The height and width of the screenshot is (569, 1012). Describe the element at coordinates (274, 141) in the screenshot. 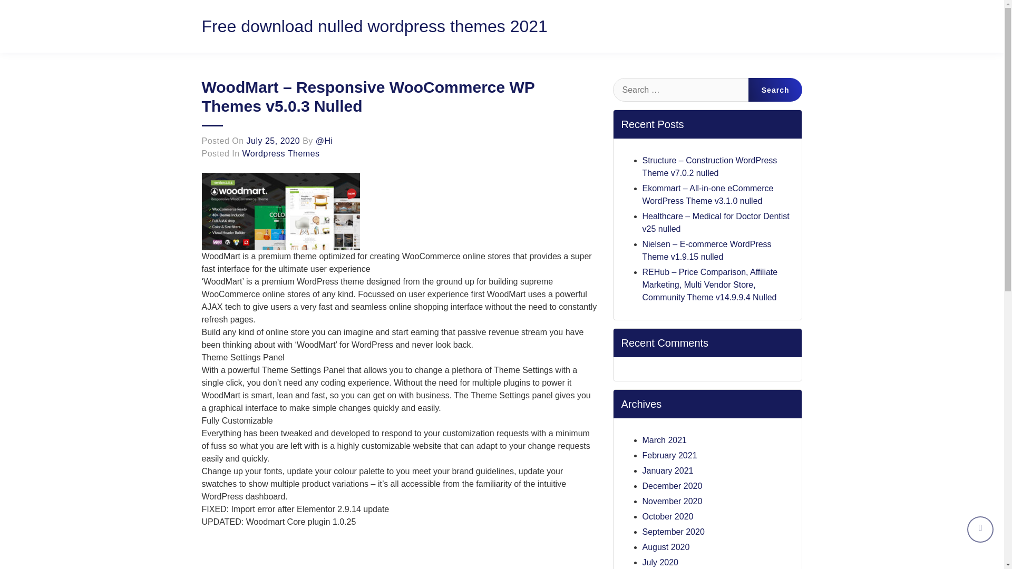

I see `July 25, 2020` at that location.